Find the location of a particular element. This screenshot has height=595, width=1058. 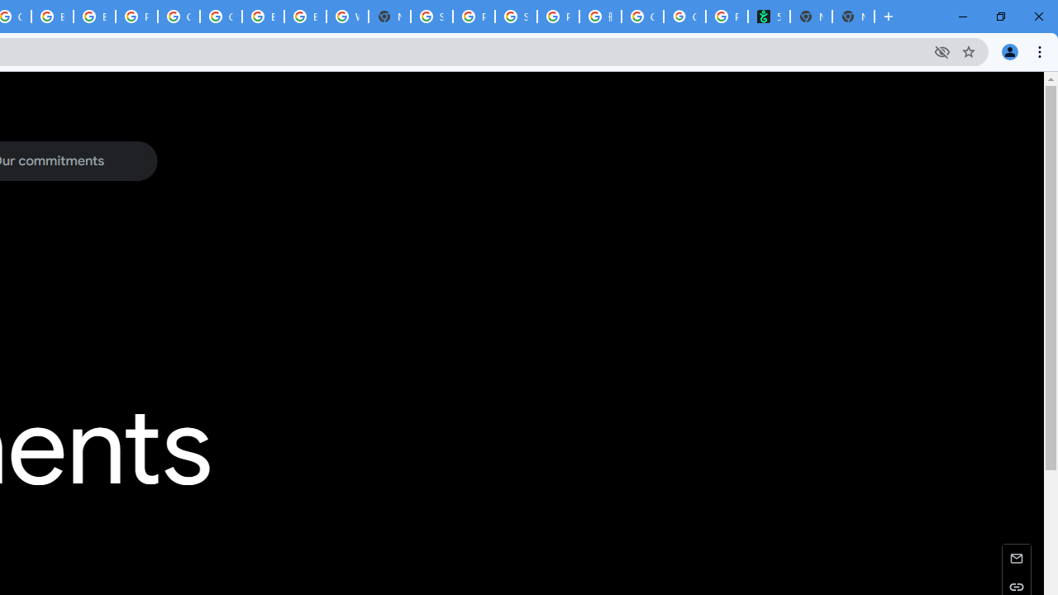

Browse Chrome as a guest - Computer - Google Chrome Help is located at coordinates (263, 17).